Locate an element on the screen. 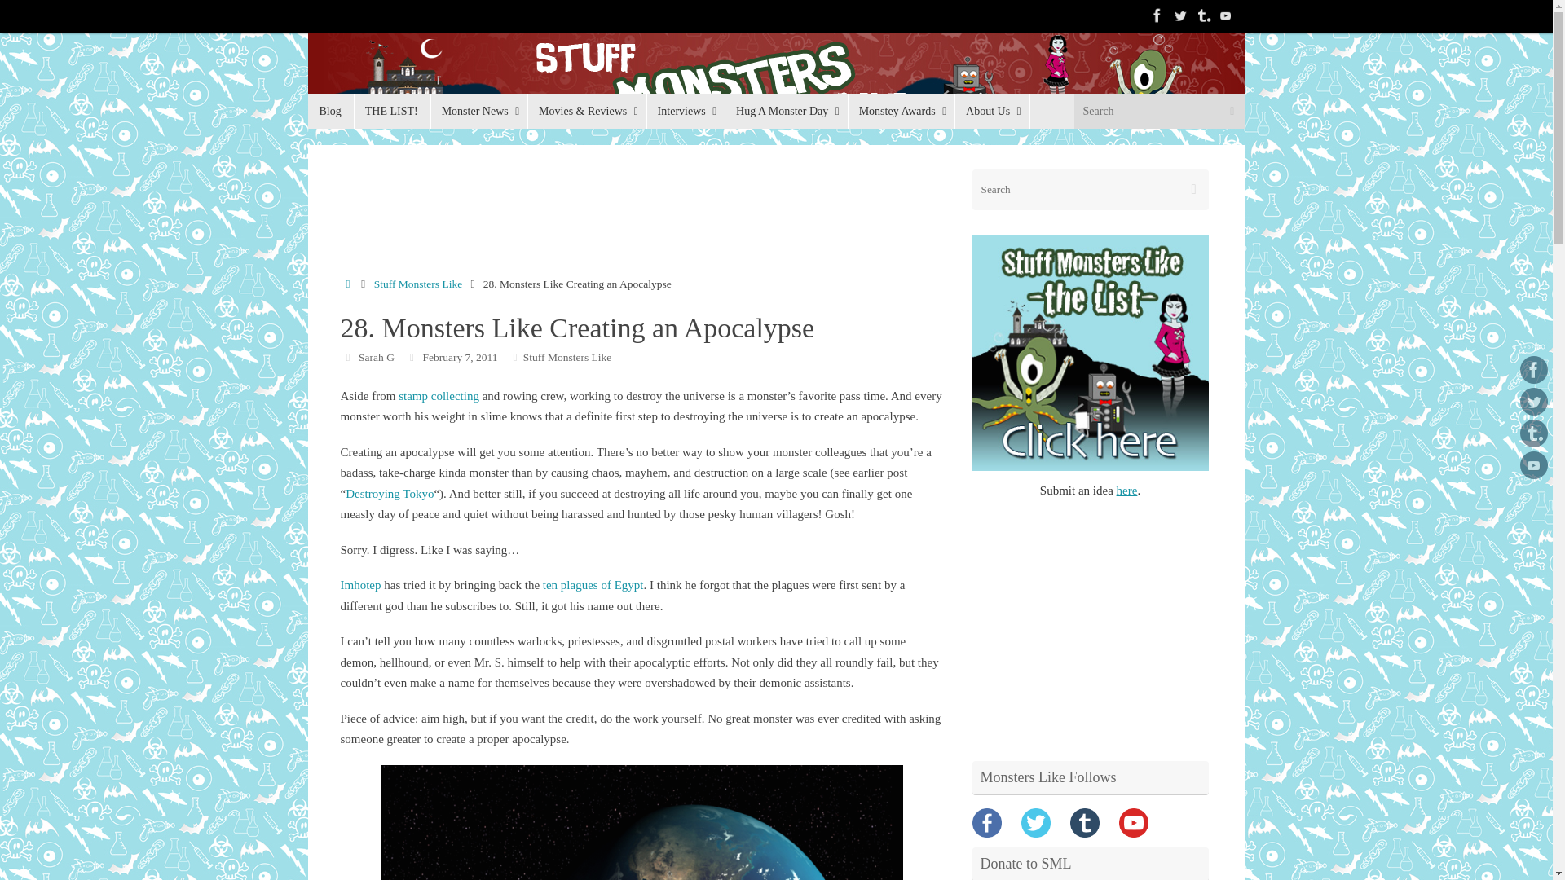  Tumblr is located at coordinates (1202, 15).